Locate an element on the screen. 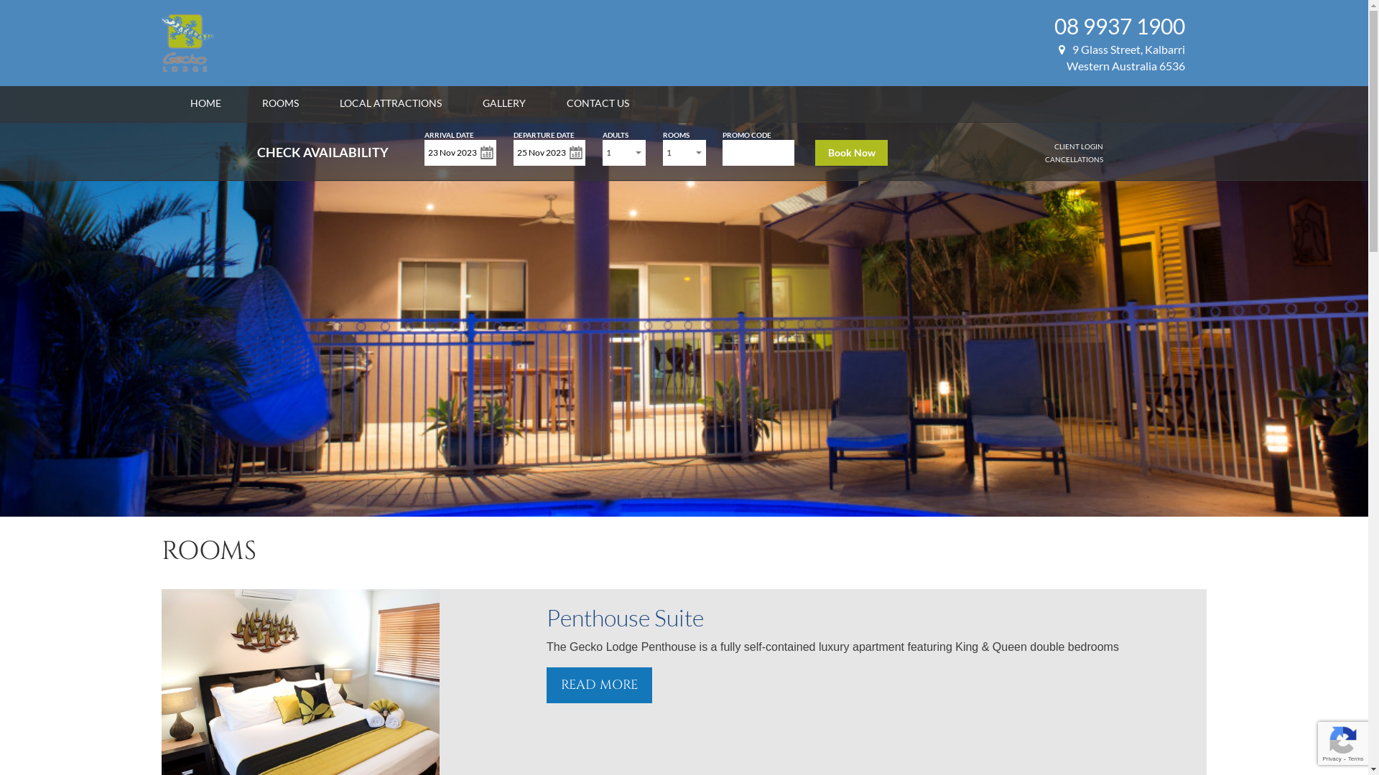 The width and height of the screenshot is (1379, 775). READ MORE is located at coordinates (599, 685).